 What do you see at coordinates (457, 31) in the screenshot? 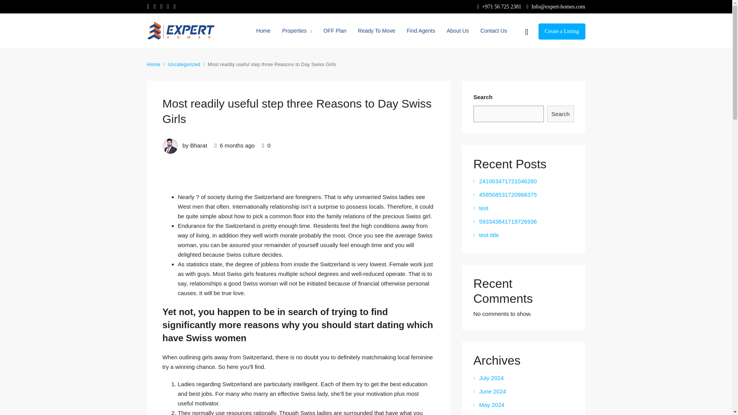
I see `About Us` at bounding box center [457, 31].